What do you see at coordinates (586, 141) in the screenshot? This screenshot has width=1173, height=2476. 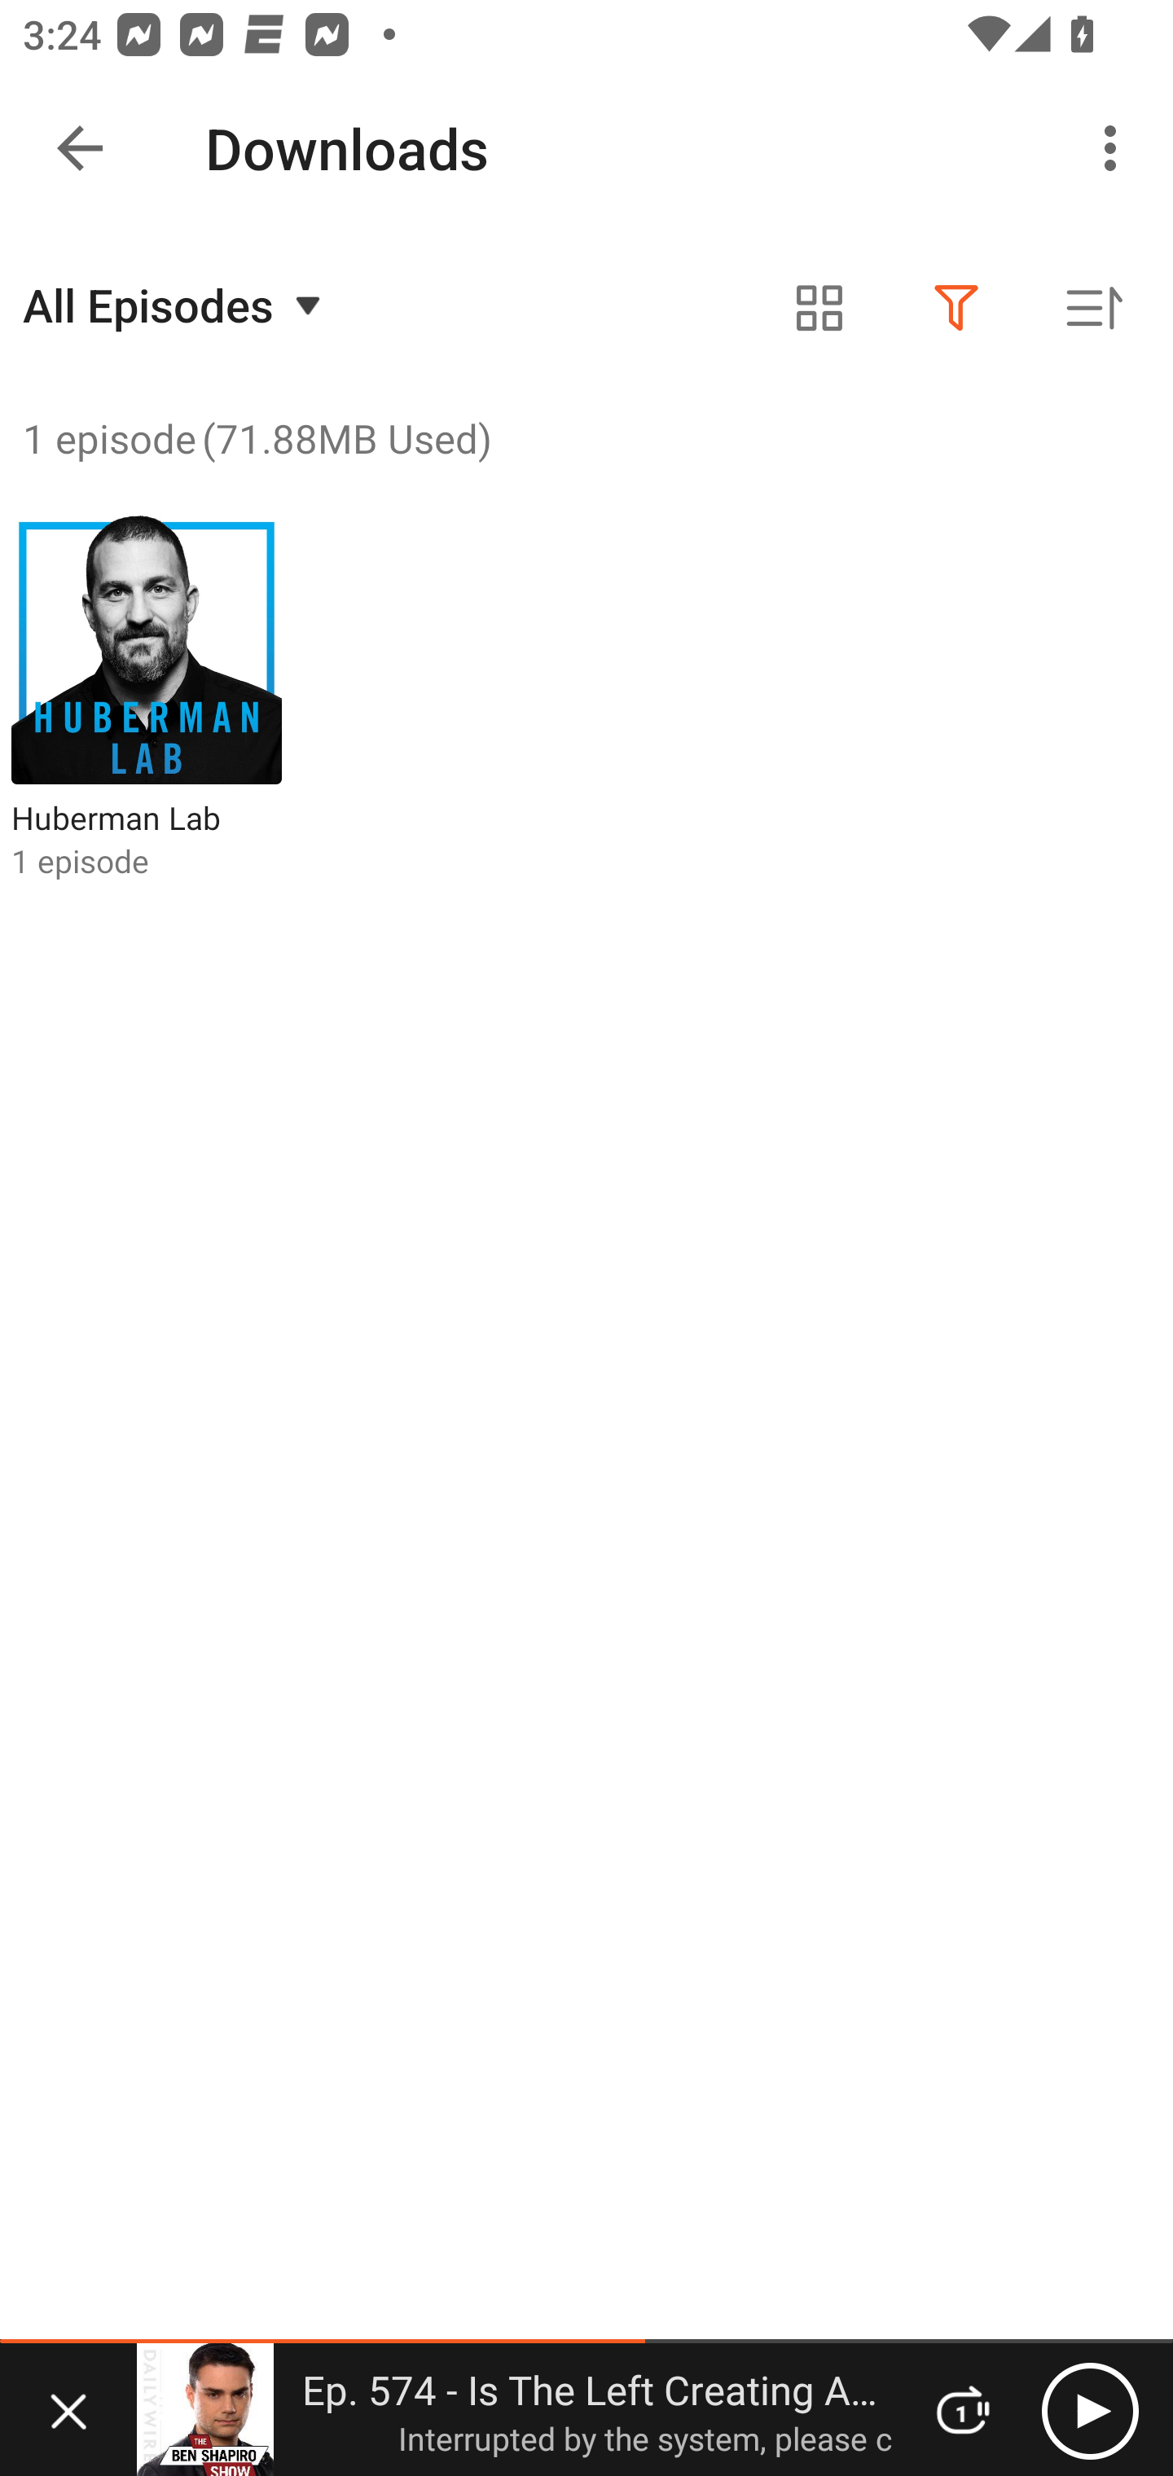 I see `5.0 Downloading 4 episodes VIEW` at bounding box center [586, 141].